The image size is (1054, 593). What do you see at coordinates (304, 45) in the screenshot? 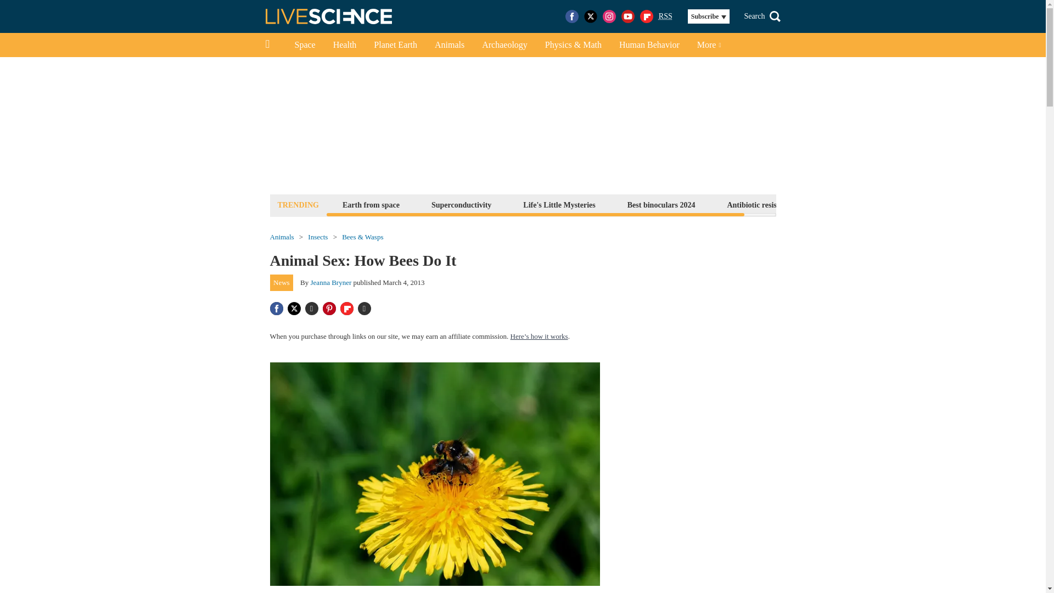
I see `Space` at bounding box center [304, 45].